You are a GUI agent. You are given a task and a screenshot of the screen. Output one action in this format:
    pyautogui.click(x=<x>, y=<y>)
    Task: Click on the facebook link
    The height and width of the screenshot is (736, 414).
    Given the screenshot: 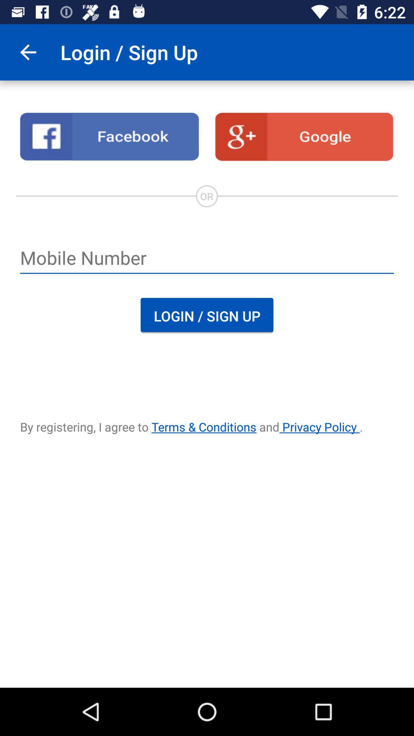 What is the action you would take?
    pyautogui.click(x=110, y=137)
    